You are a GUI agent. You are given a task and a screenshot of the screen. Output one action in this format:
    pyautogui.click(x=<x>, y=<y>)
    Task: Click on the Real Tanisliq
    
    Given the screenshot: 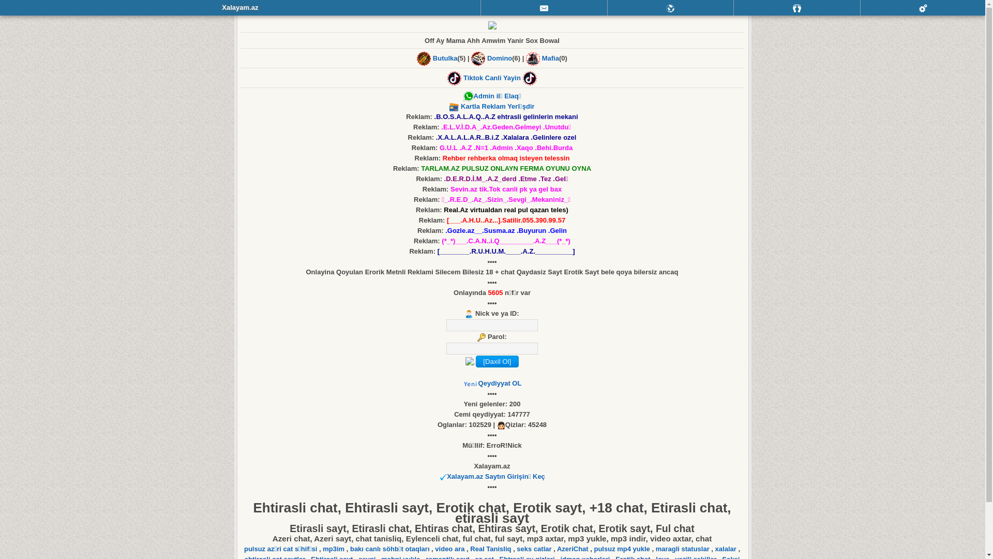 What is the action you would take?
    pyautogui.click(x=491, y=549)
    